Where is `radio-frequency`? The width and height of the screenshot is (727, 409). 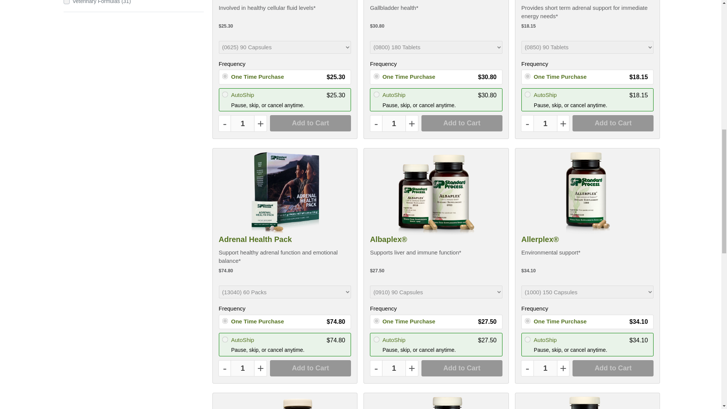
radio-frequency is located at coordinates (225, 320).